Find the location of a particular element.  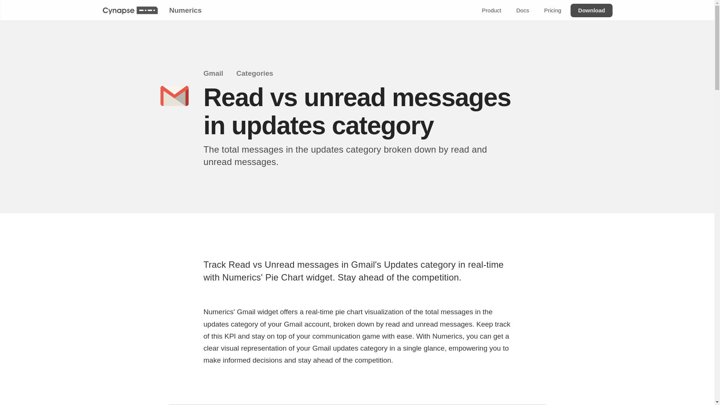

Product is located at coordinates (491, 10).